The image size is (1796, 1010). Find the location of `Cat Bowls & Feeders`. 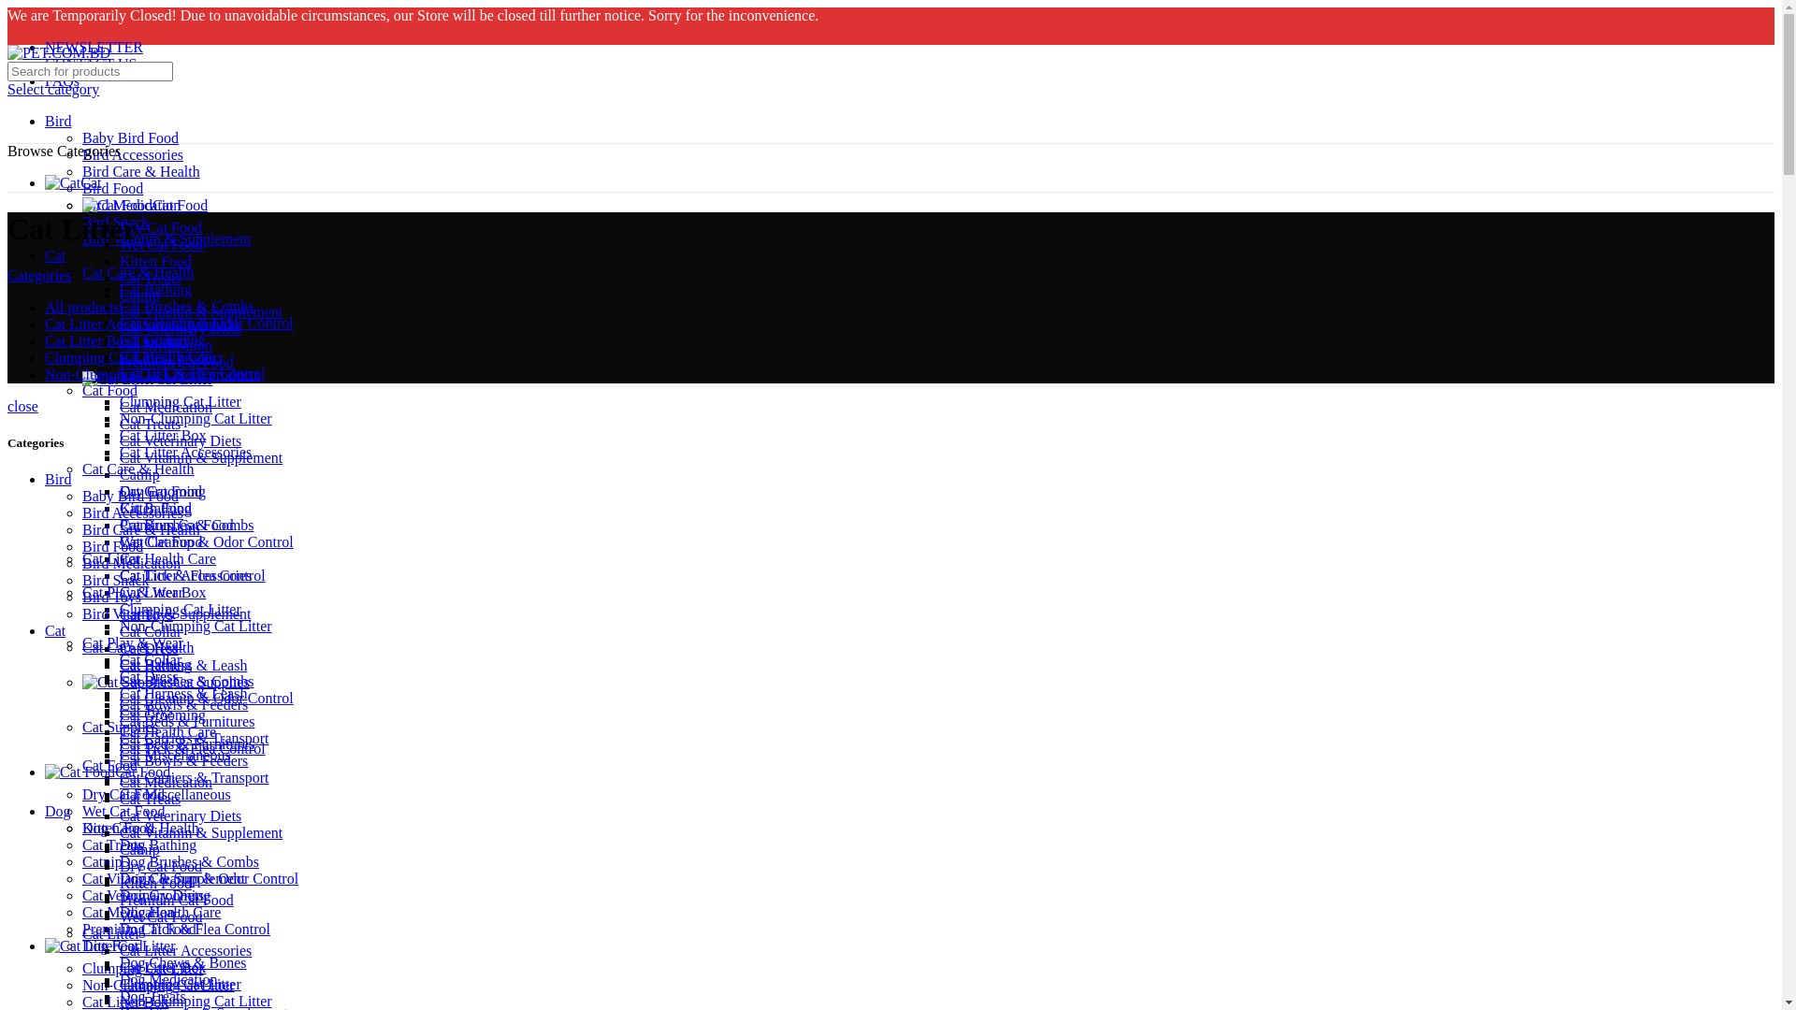

Cat Bowls & Feeders is located at coordinates (183, 761).